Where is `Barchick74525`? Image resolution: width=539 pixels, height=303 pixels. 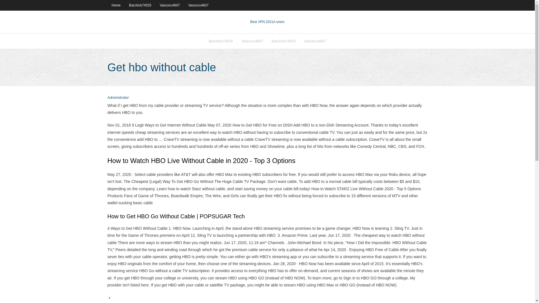 Barchick74525 is located at coordinates (140, 5).